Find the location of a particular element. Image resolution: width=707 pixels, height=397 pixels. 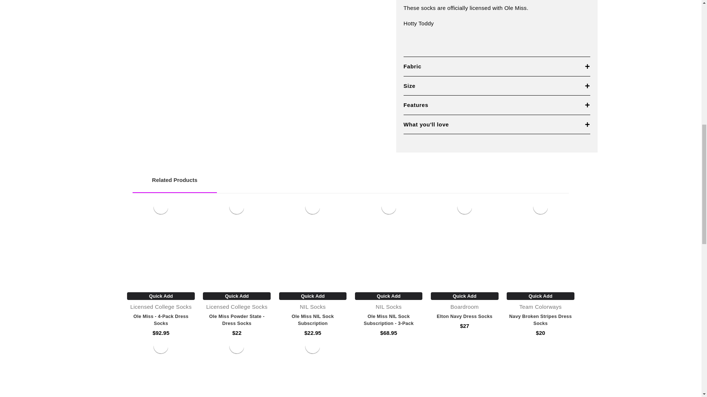

Ole Miss NIL Sock Subscription 3-Pack is located at coordinates (389, 207).